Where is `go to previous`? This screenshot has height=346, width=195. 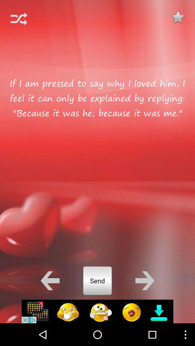 go to previous is located at coordinates (50, 280).